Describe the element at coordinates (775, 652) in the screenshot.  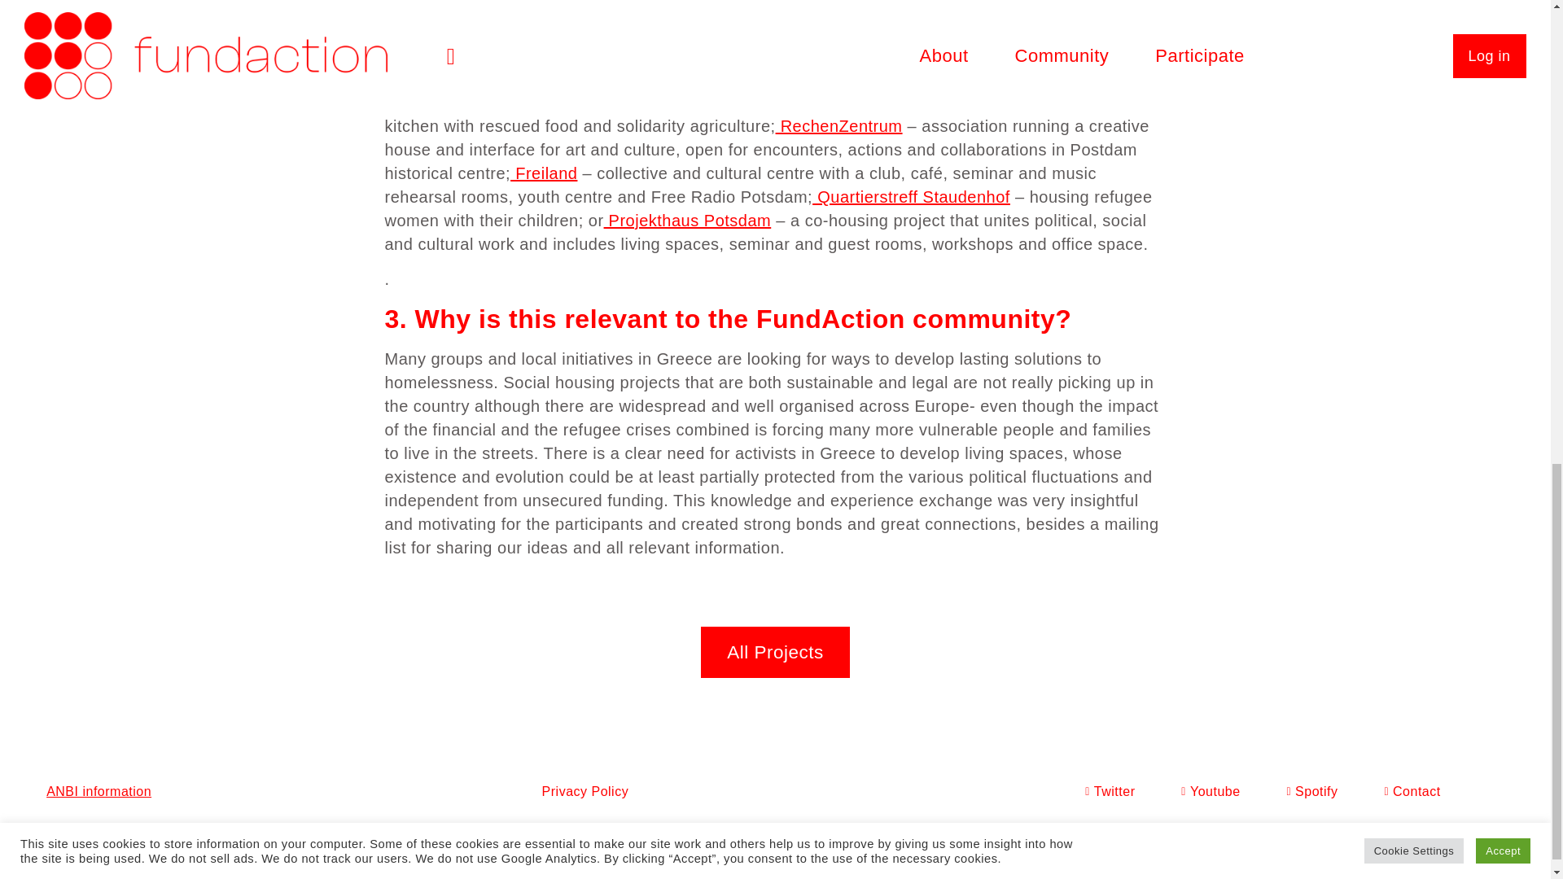
I see `All Projects` at that location.